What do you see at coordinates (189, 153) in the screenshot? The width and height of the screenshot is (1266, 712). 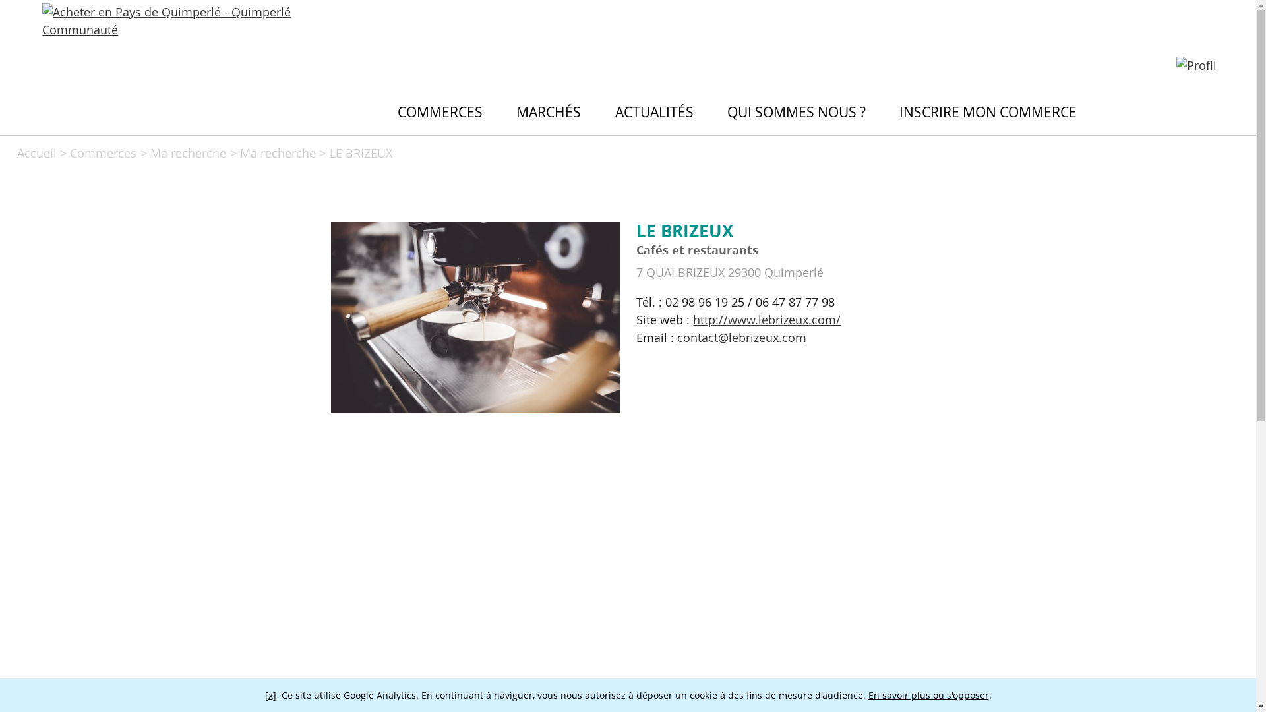 I see `Ma recherche` at bounding box center [189, 153].